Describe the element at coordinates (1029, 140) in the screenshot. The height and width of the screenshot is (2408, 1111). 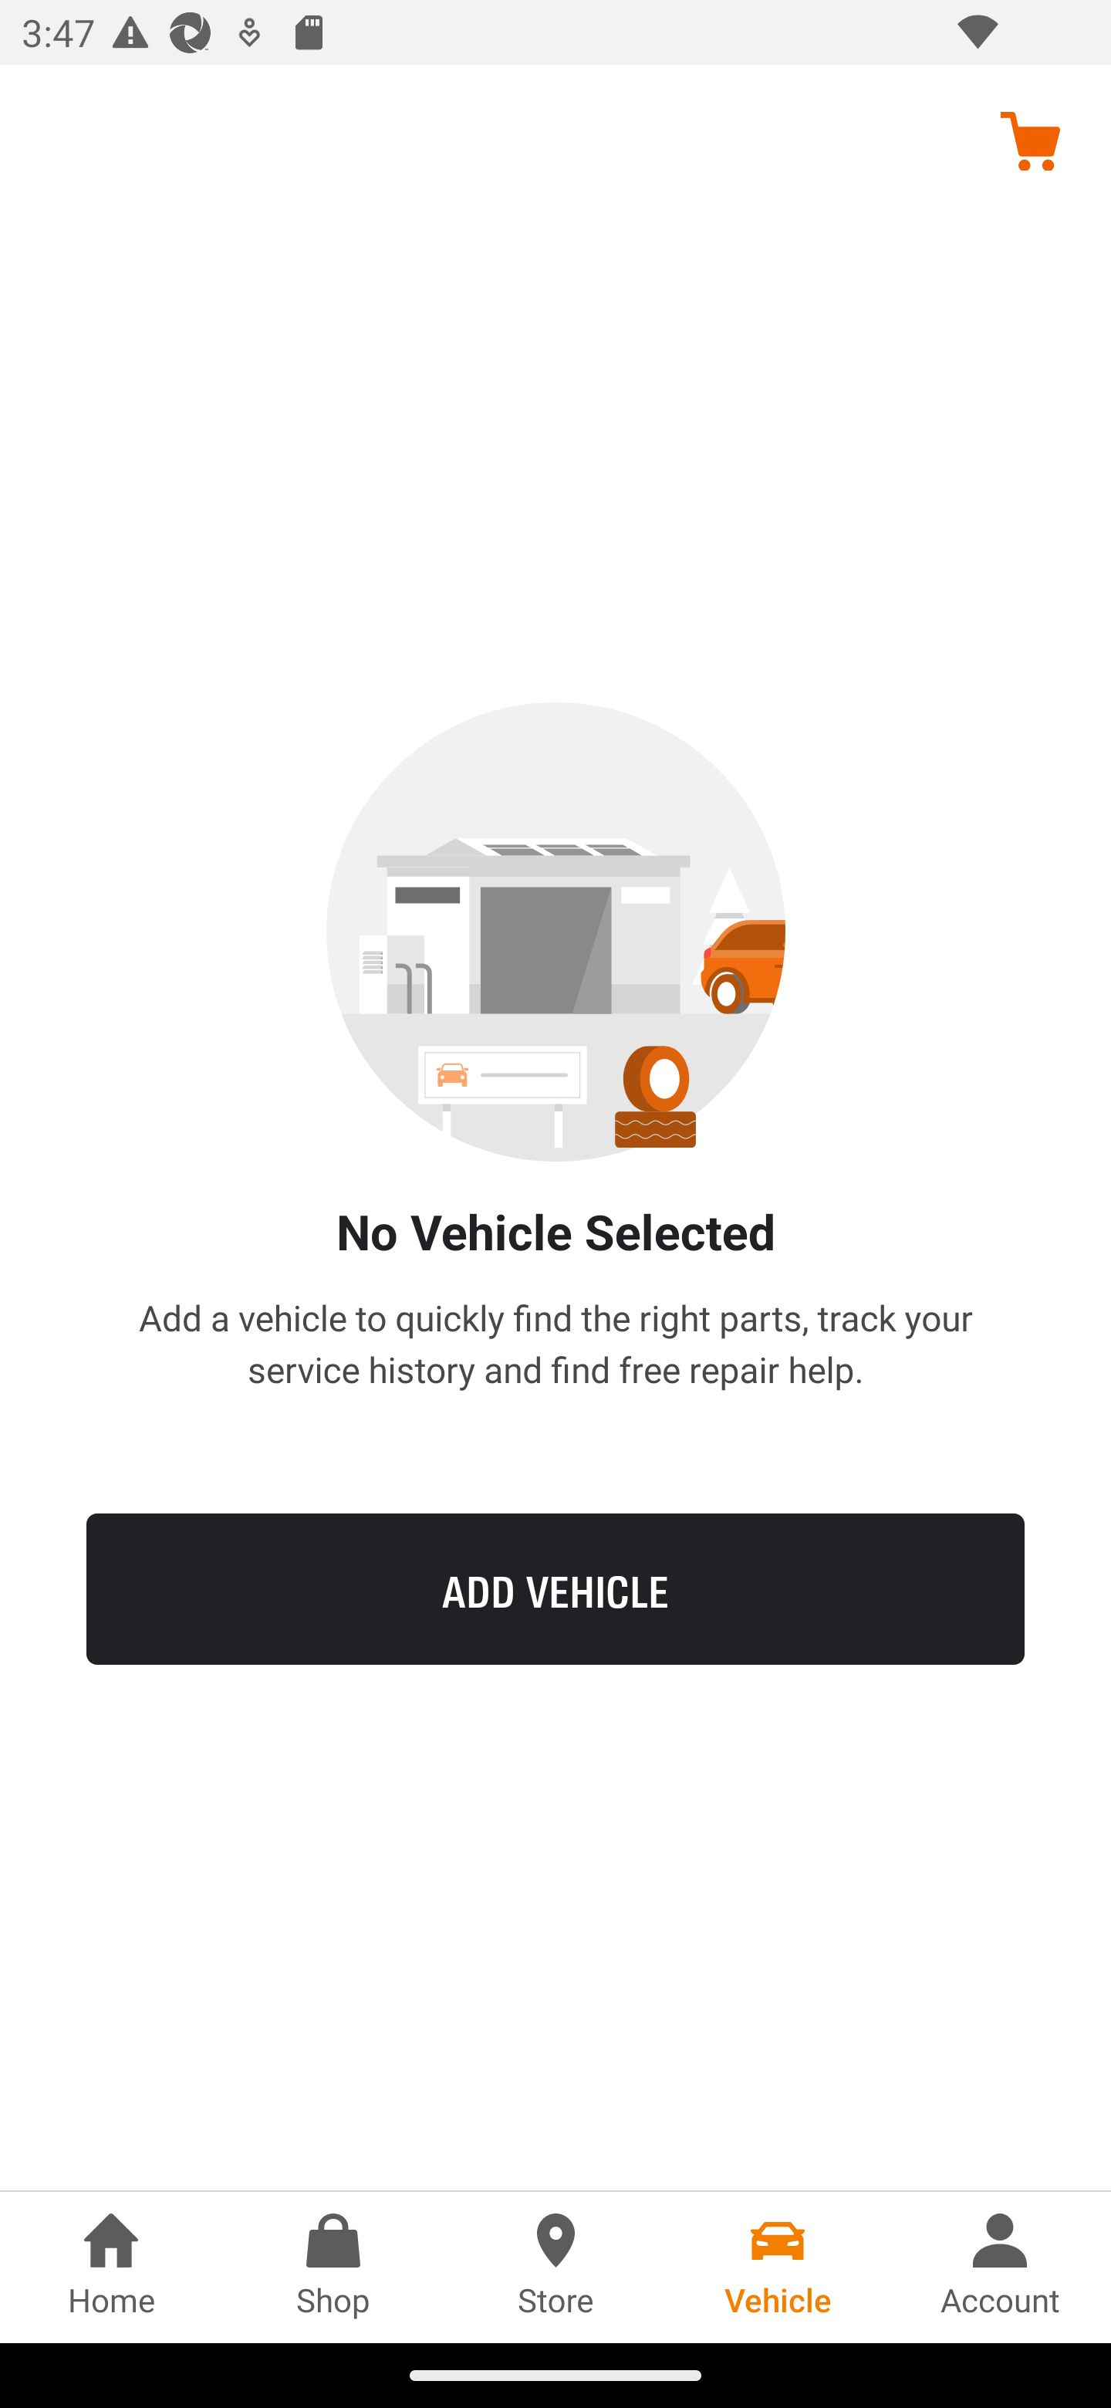
I see `Cart, no items ` at that location.